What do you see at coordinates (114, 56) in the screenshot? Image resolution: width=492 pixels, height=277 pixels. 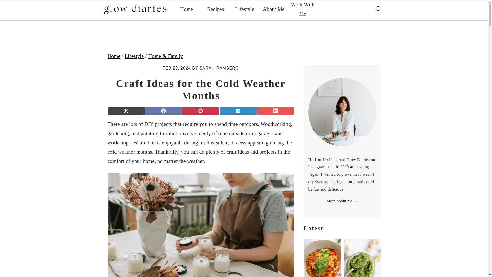 I see `Home` at bounding box center [114, 56].